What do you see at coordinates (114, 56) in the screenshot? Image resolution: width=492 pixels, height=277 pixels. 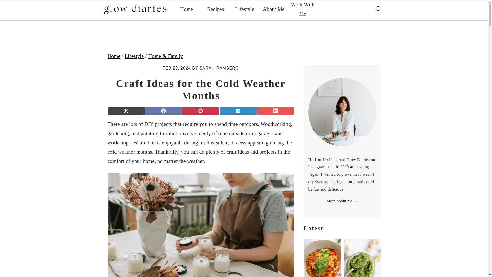 I see `Home` at bounding box center [114, 56].